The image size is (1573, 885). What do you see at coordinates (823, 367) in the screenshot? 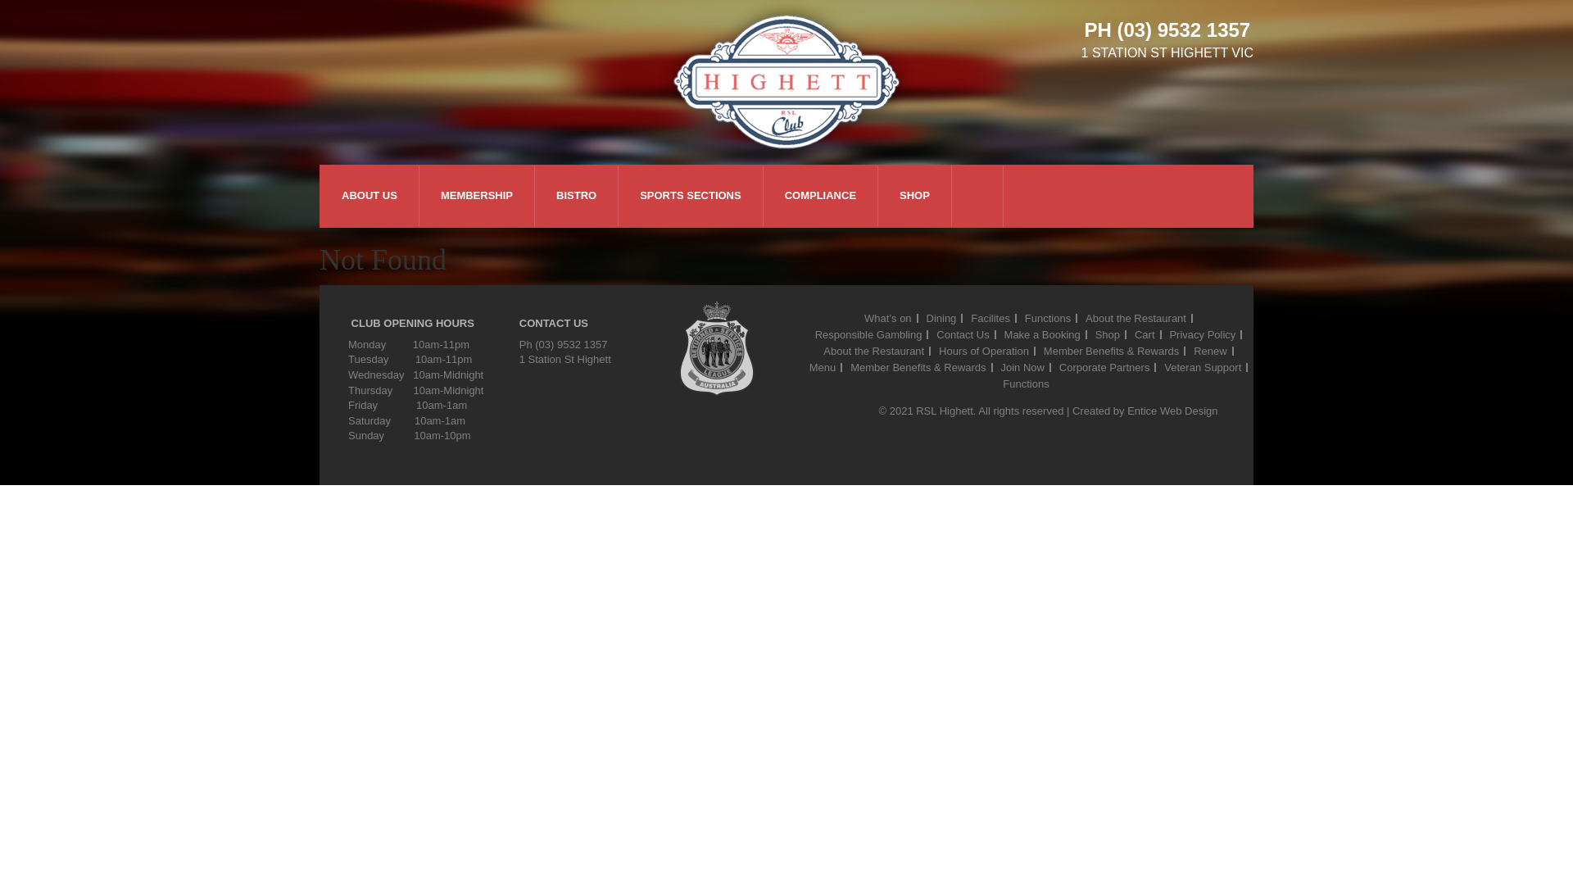
I see `Menu` at bounding box center [823, 367].